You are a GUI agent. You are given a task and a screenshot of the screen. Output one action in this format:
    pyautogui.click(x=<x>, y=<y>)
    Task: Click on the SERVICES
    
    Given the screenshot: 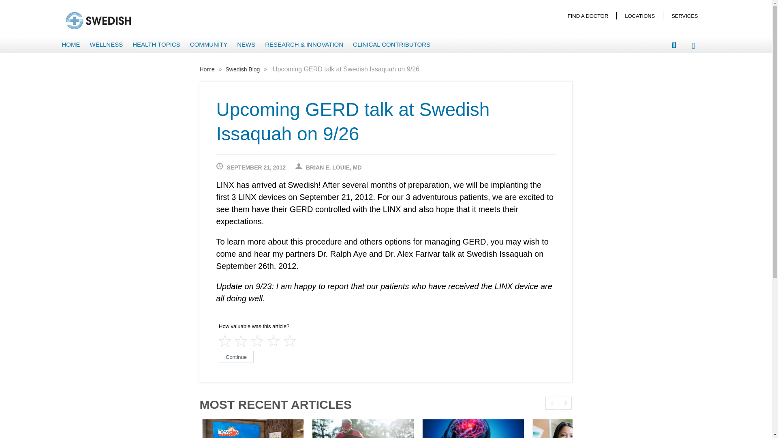 What is the action you would take?
    pyautogui.click(x=684, y=15)
    